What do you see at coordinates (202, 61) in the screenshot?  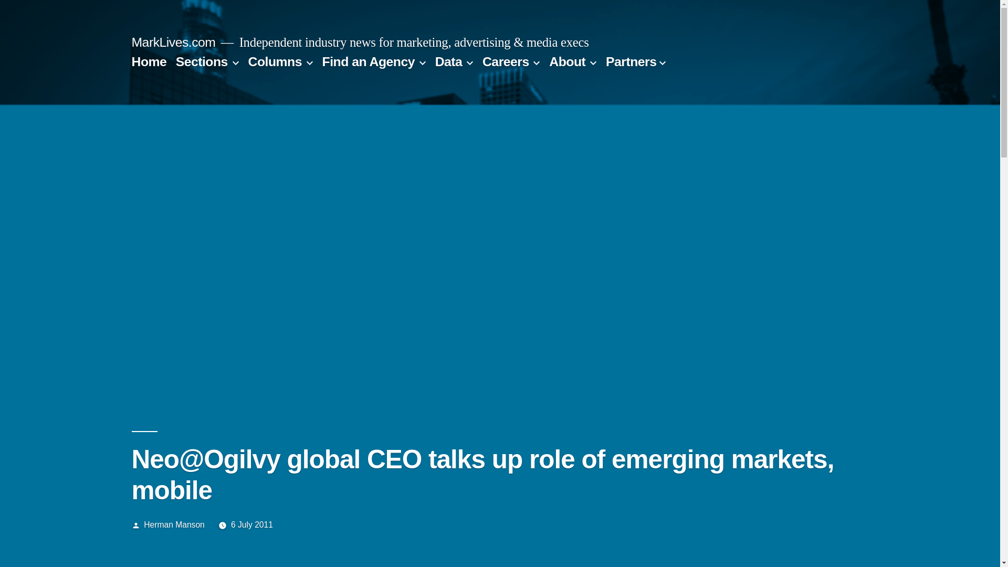 I see `Sections` at bounding box center [202, 61].